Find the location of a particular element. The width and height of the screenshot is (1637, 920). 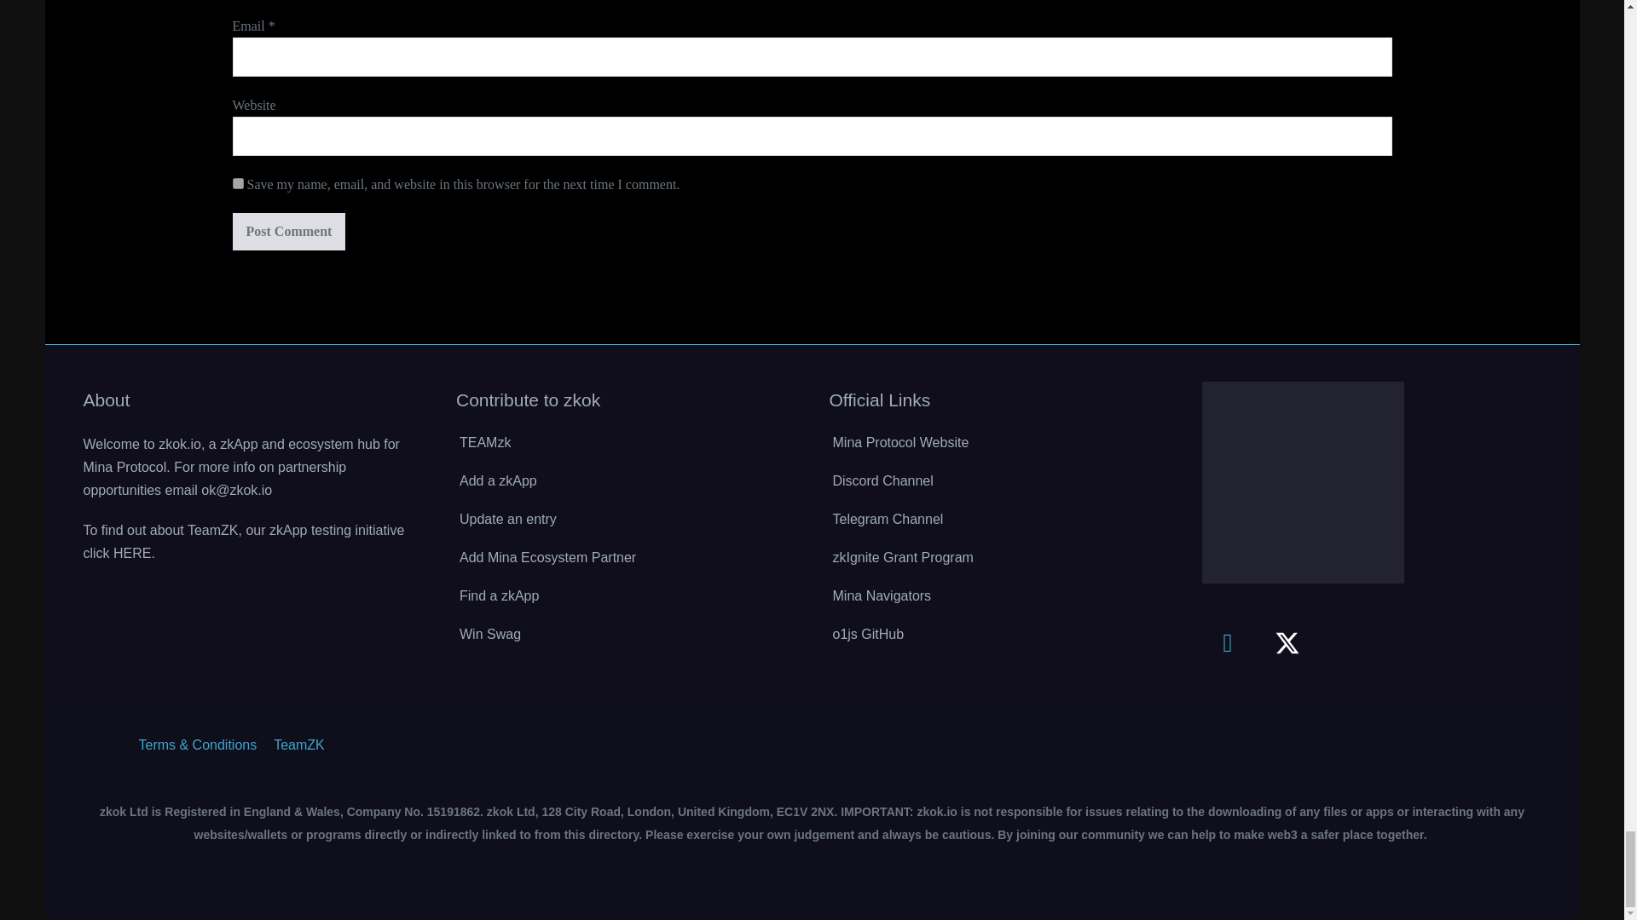

zkok.it - the home of zkapps is located at coordinates (1303, 482).